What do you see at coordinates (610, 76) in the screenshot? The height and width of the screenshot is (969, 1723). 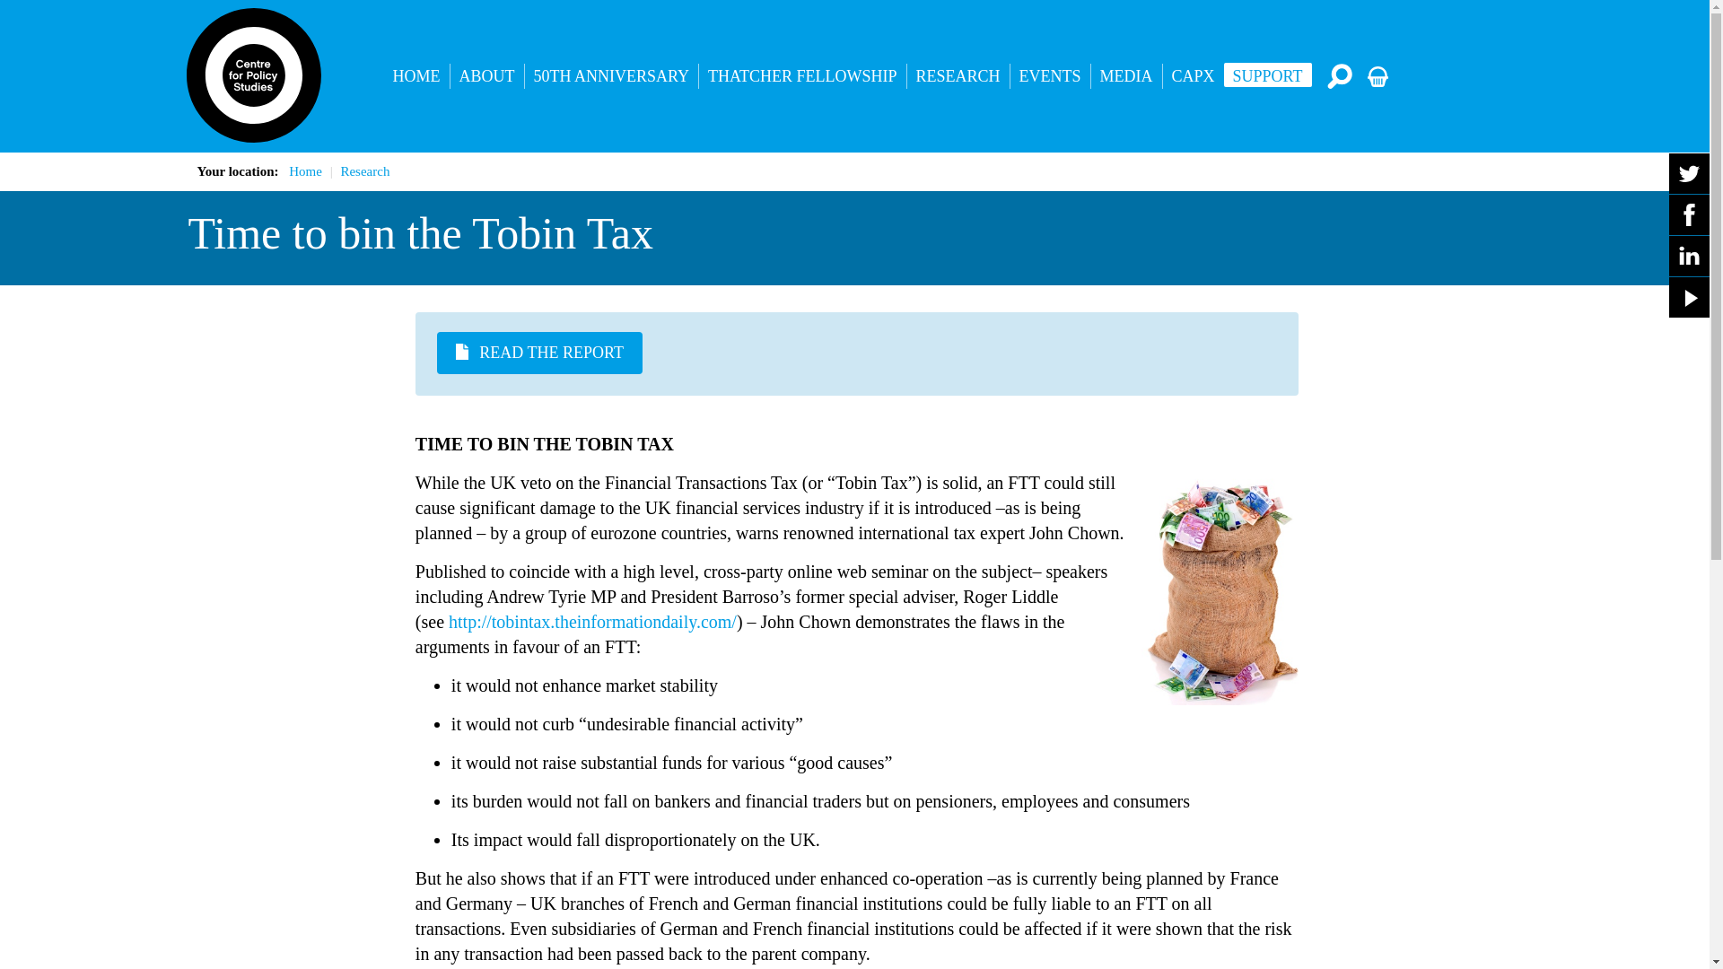 I see `50TH ANNIVERSARY` at bounding box center [610, 76].